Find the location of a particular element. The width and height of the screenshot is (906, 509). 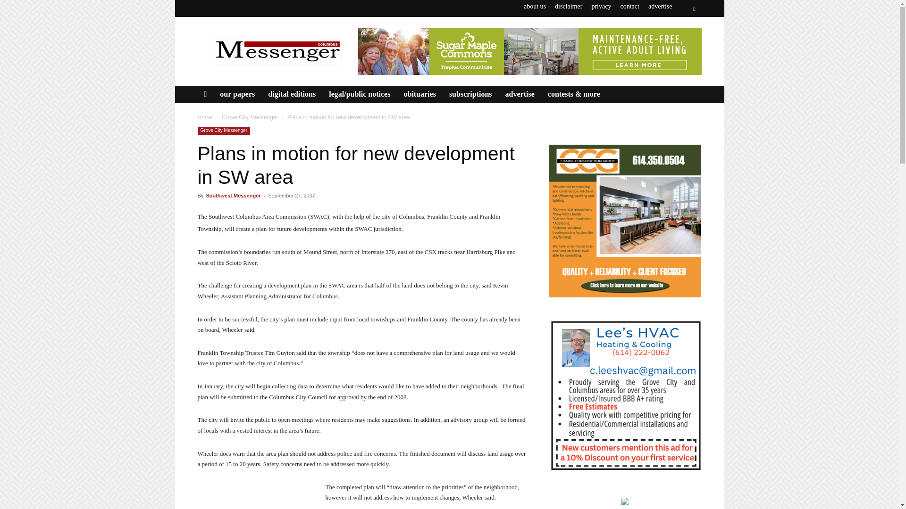

Search is located at coordinates (675, 43).